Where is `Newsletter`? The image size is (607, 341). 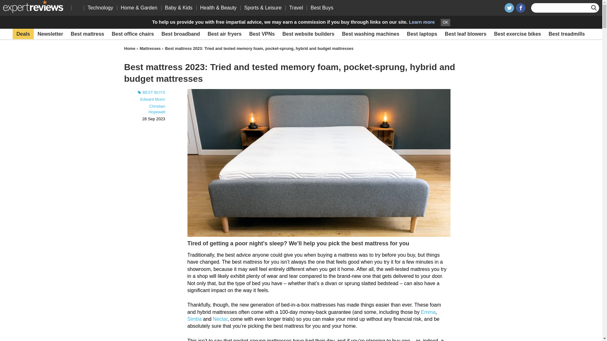 Newsletter is located at coordinates (50, 34).